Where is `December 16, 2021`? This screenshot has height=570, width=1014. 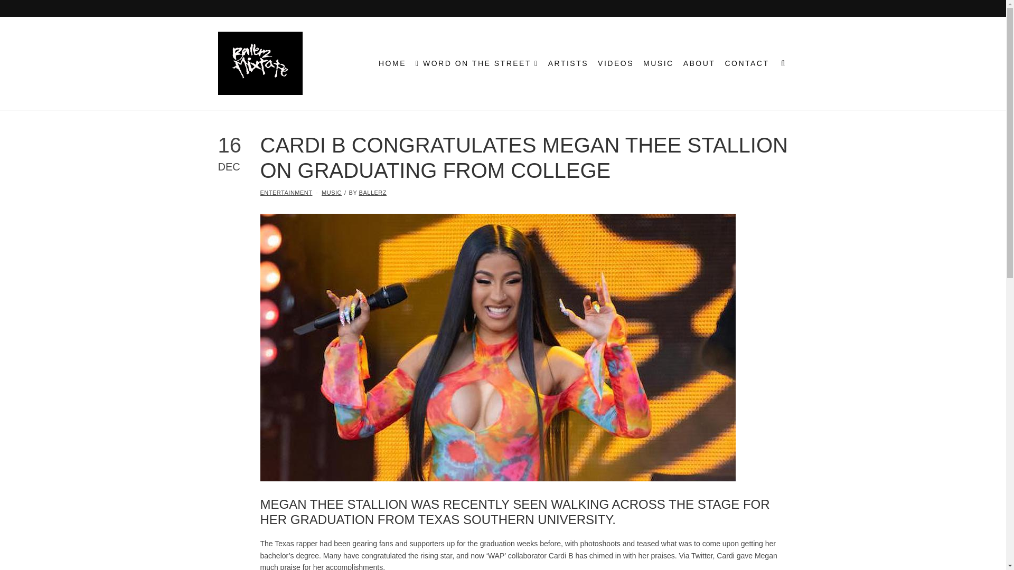 December 16, 2021 is located at coordinates (239, 153).